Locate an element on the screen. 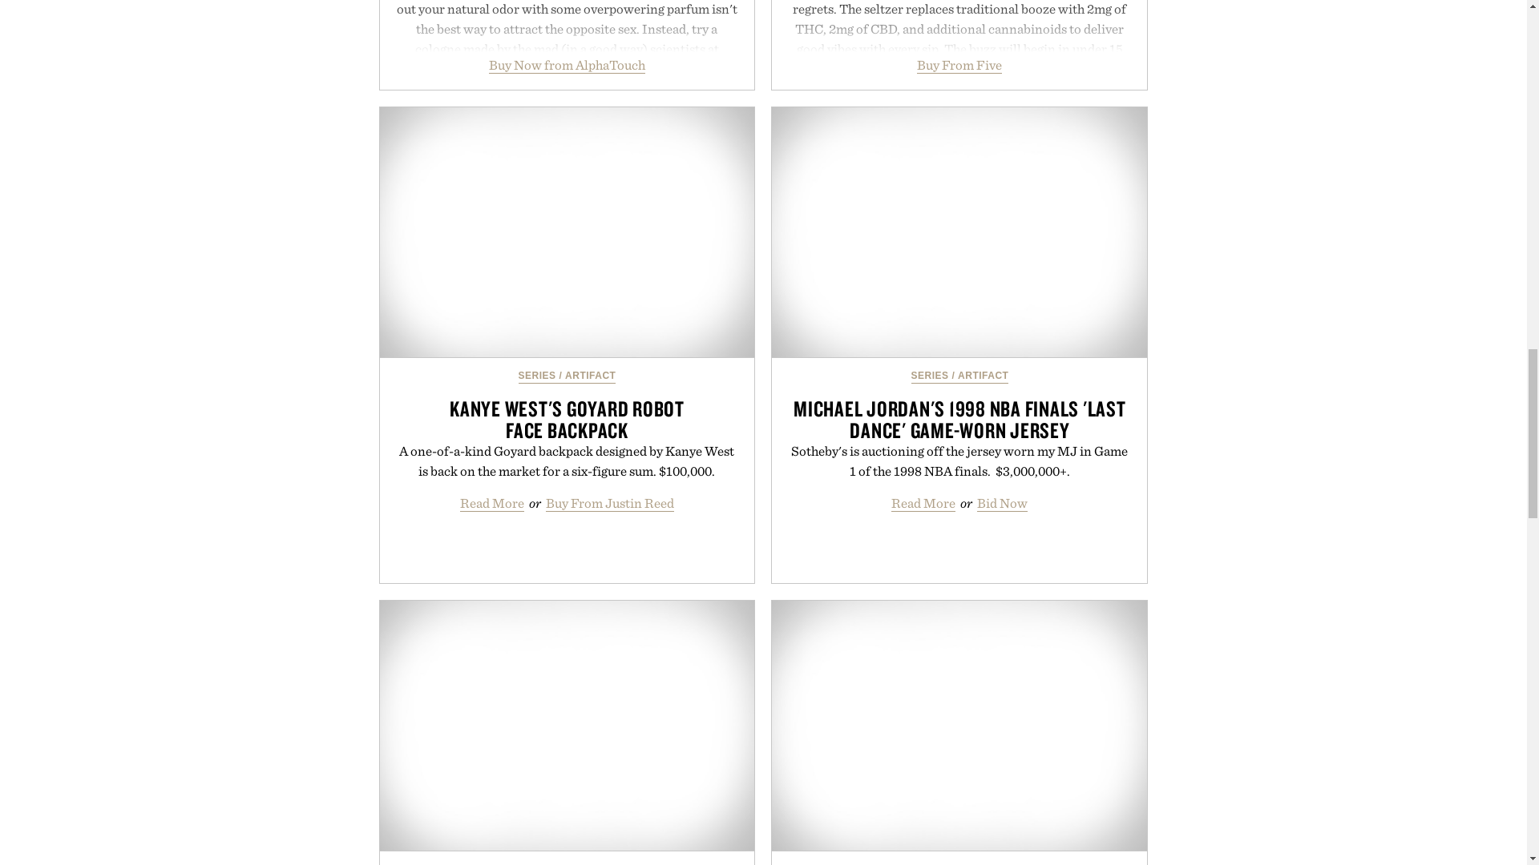 The width and height of the screenshot is (1539, 865). Kanye West's Goyard Robot Face Backpack is located at coordinates (568, 232).